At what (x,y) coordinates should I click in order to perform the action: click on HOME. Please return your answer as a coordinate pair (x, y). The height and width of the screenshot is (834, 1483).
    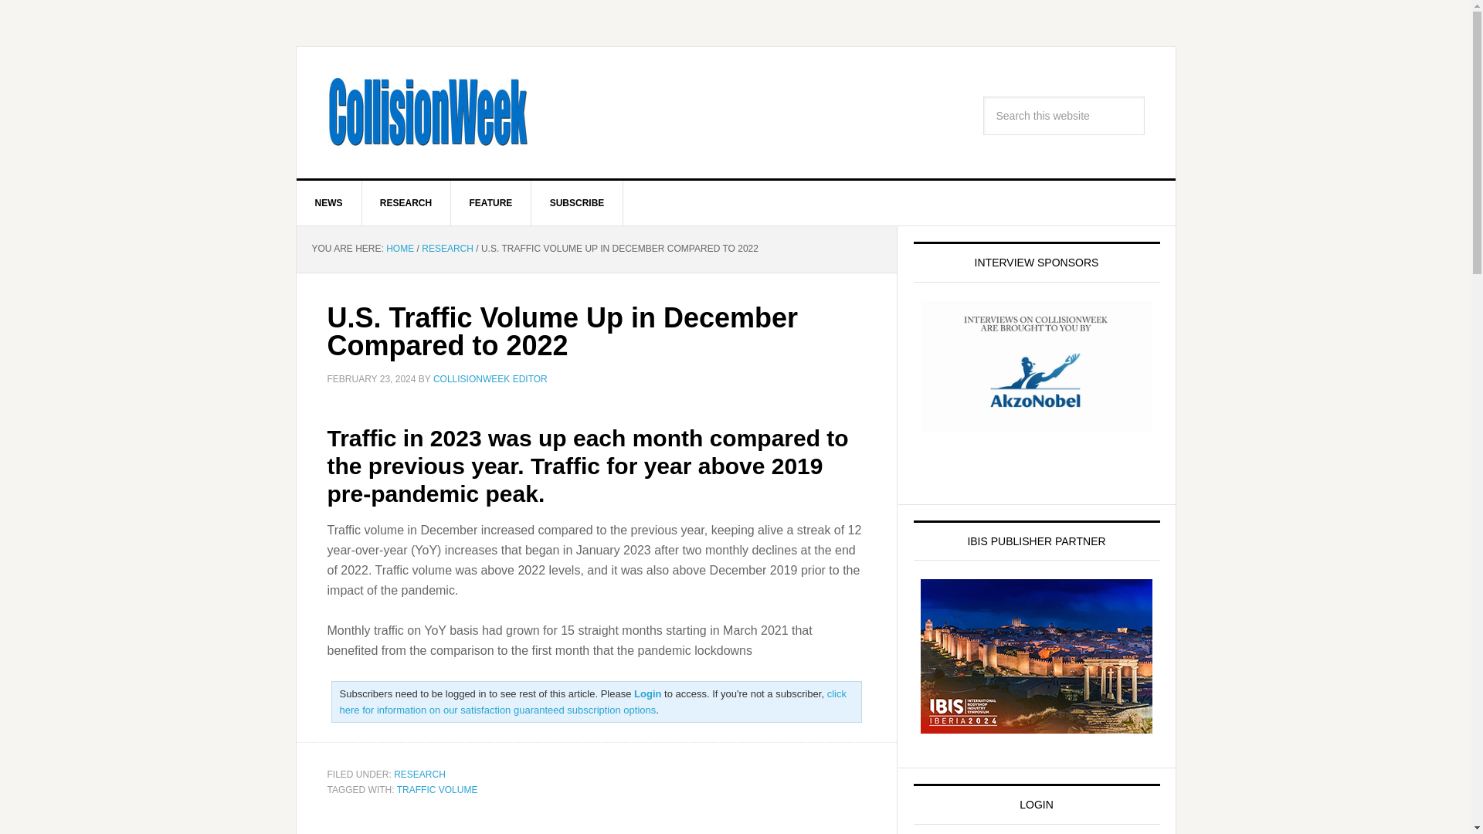
    Looking at the image, I should click on (399, 249).